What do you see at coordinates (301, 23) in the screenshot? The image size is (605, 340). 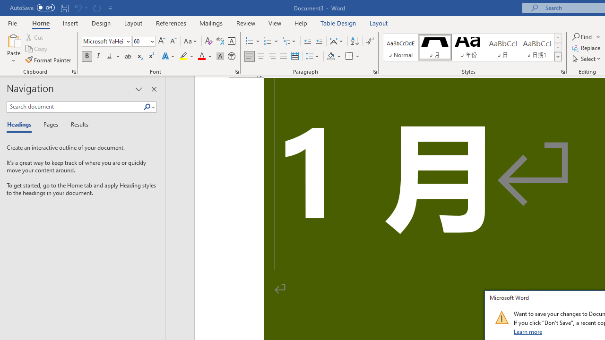 I see `Help` at bounding box center [301, 23].